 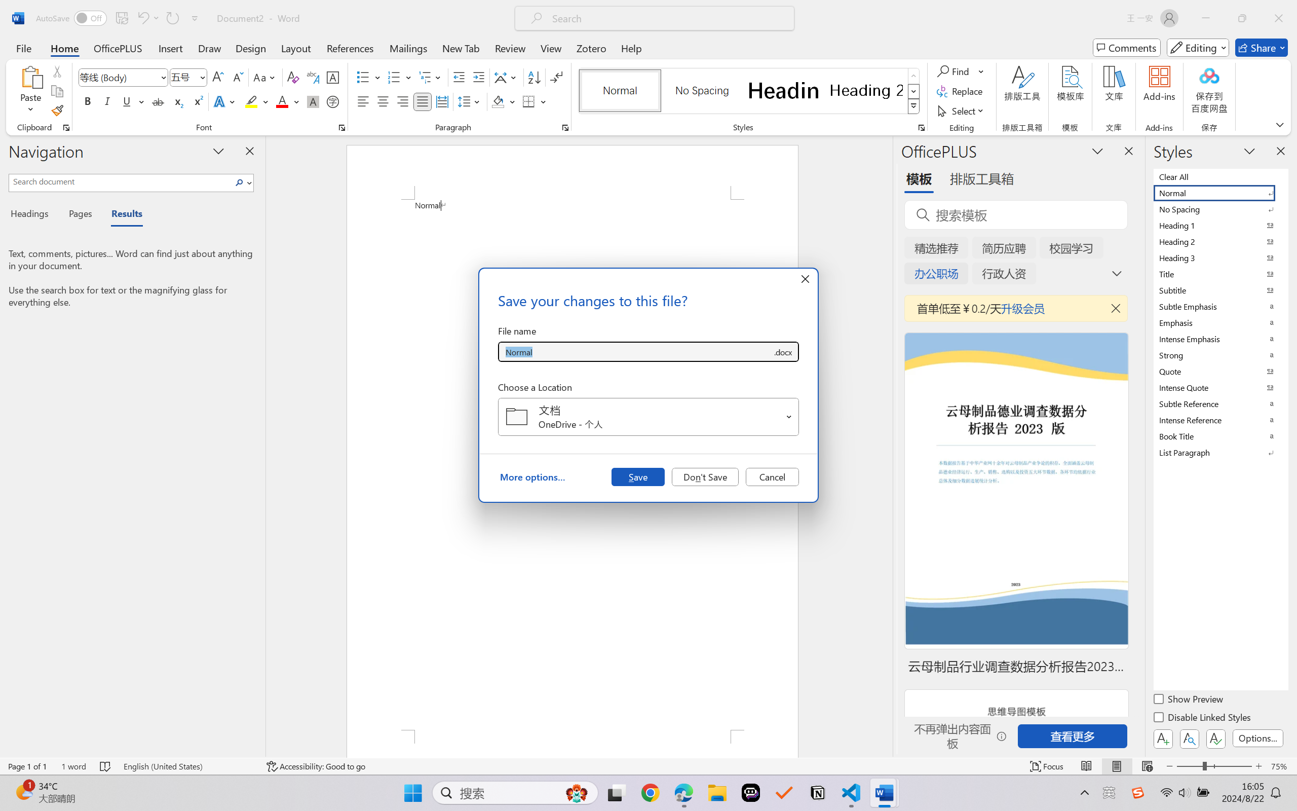 What do you see at coordinates (31, 91) in the screenshot?
I see `Paste` at bounding box center [31, 91].